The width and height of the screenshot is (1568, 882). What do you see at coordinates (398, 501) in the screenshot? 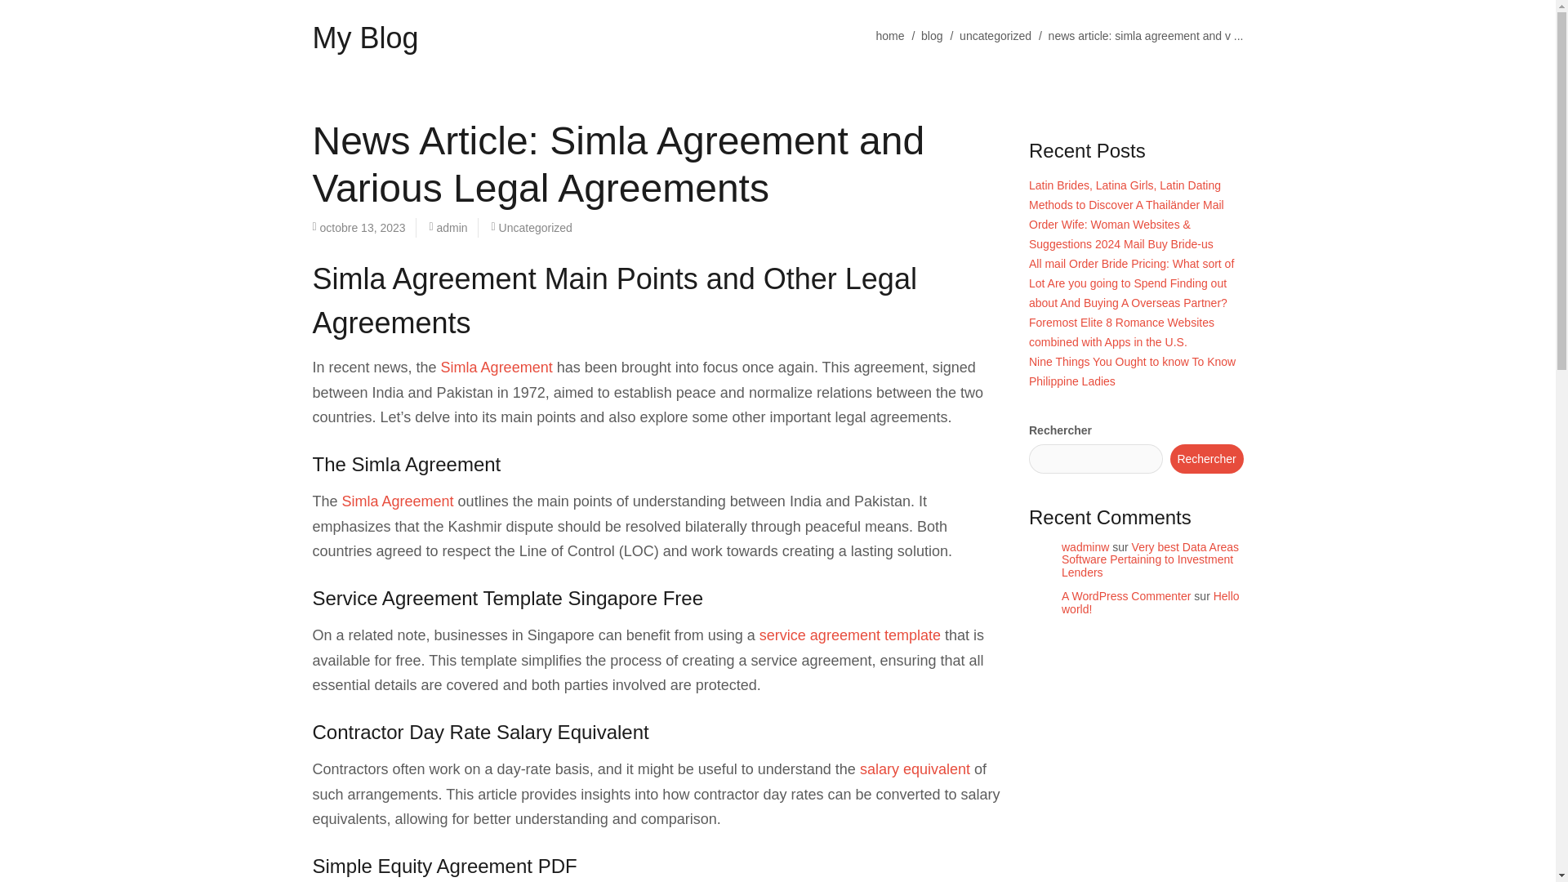
I see `Simla Agreement` at bounding box center [398, 501].